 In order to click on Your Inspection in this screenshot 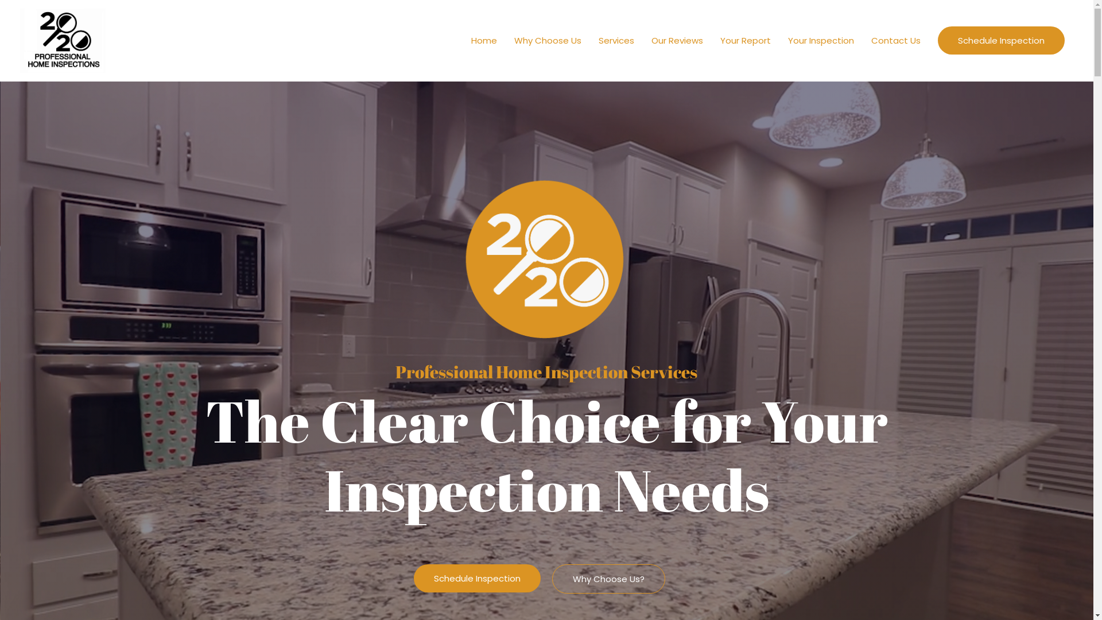, I will do `click(821, 41)`.